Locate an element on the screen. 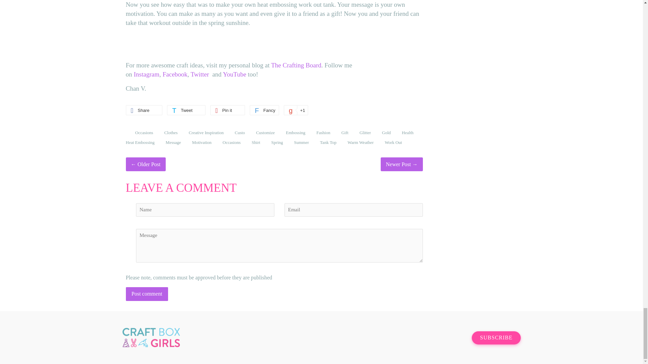 The height and width of the screenshot is (364, 648). Post comment is located at coordinates (146, 294).